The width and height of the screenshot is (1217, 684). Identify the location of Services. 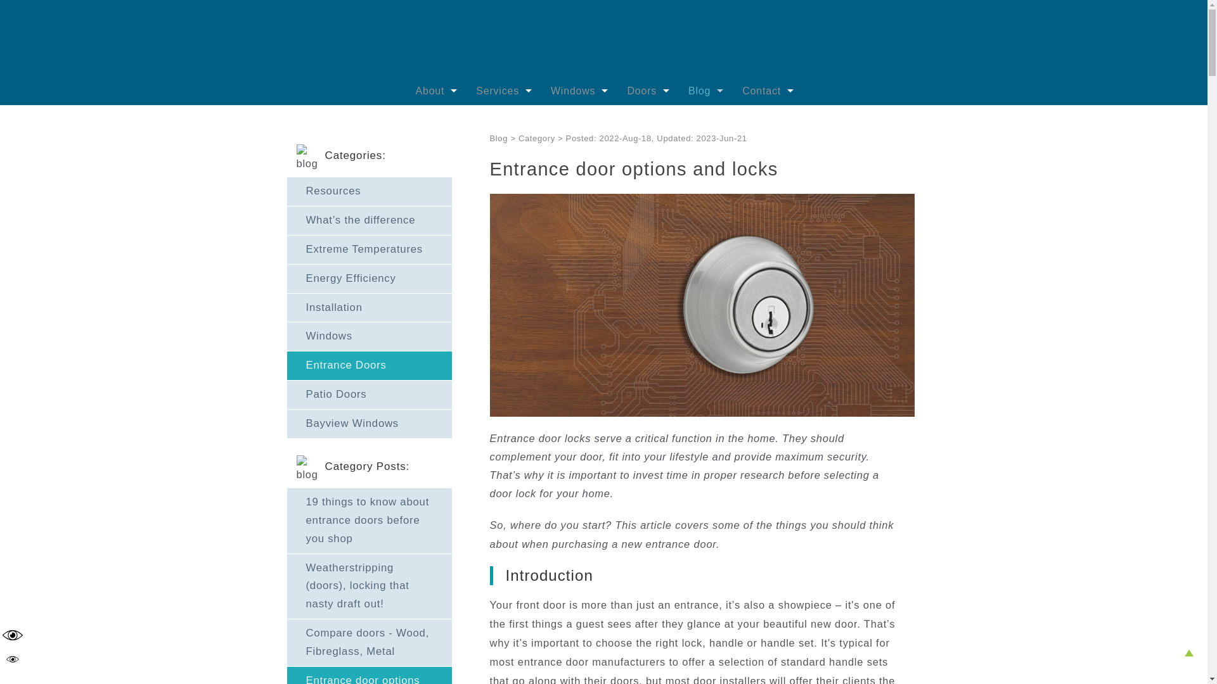
(504, 91).